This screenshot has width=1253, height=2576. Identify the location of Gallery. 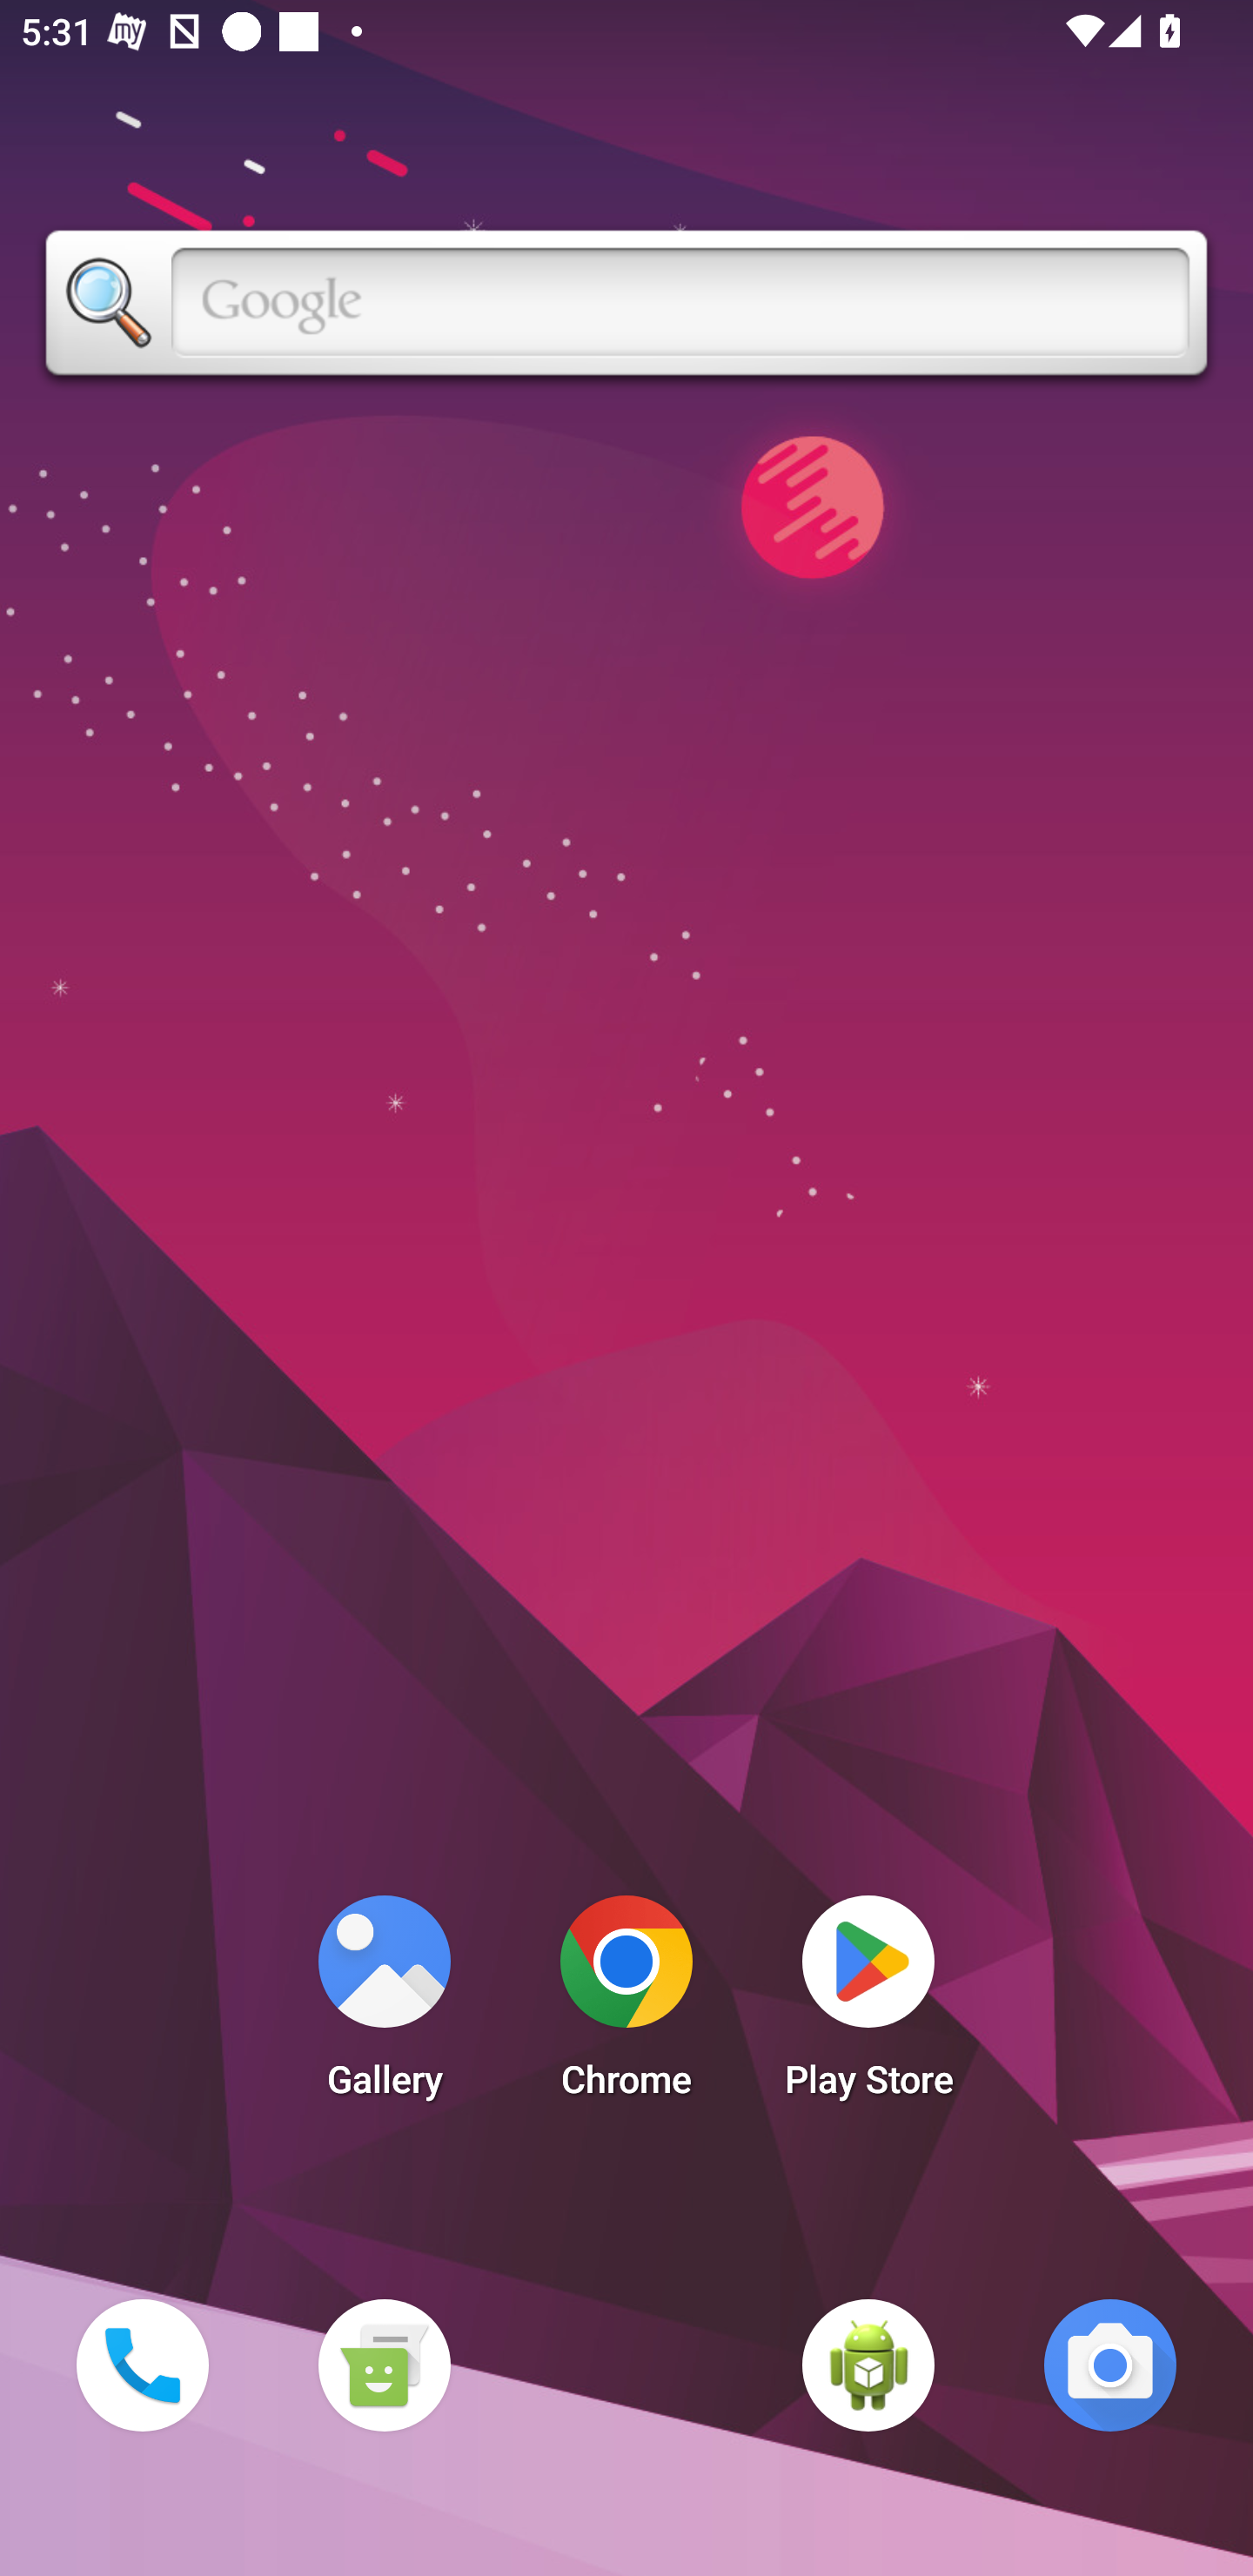
(384, 2005).